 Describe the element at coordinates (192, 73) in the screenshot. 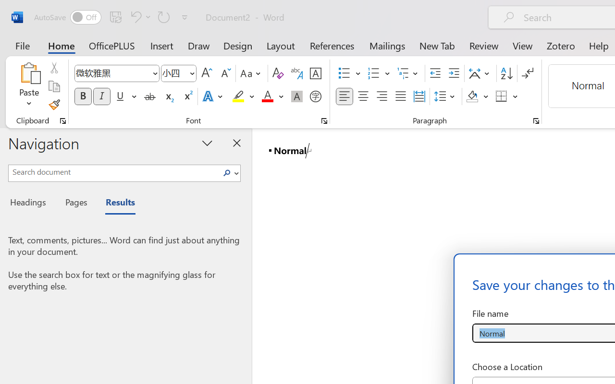

I see `Open` at that location.